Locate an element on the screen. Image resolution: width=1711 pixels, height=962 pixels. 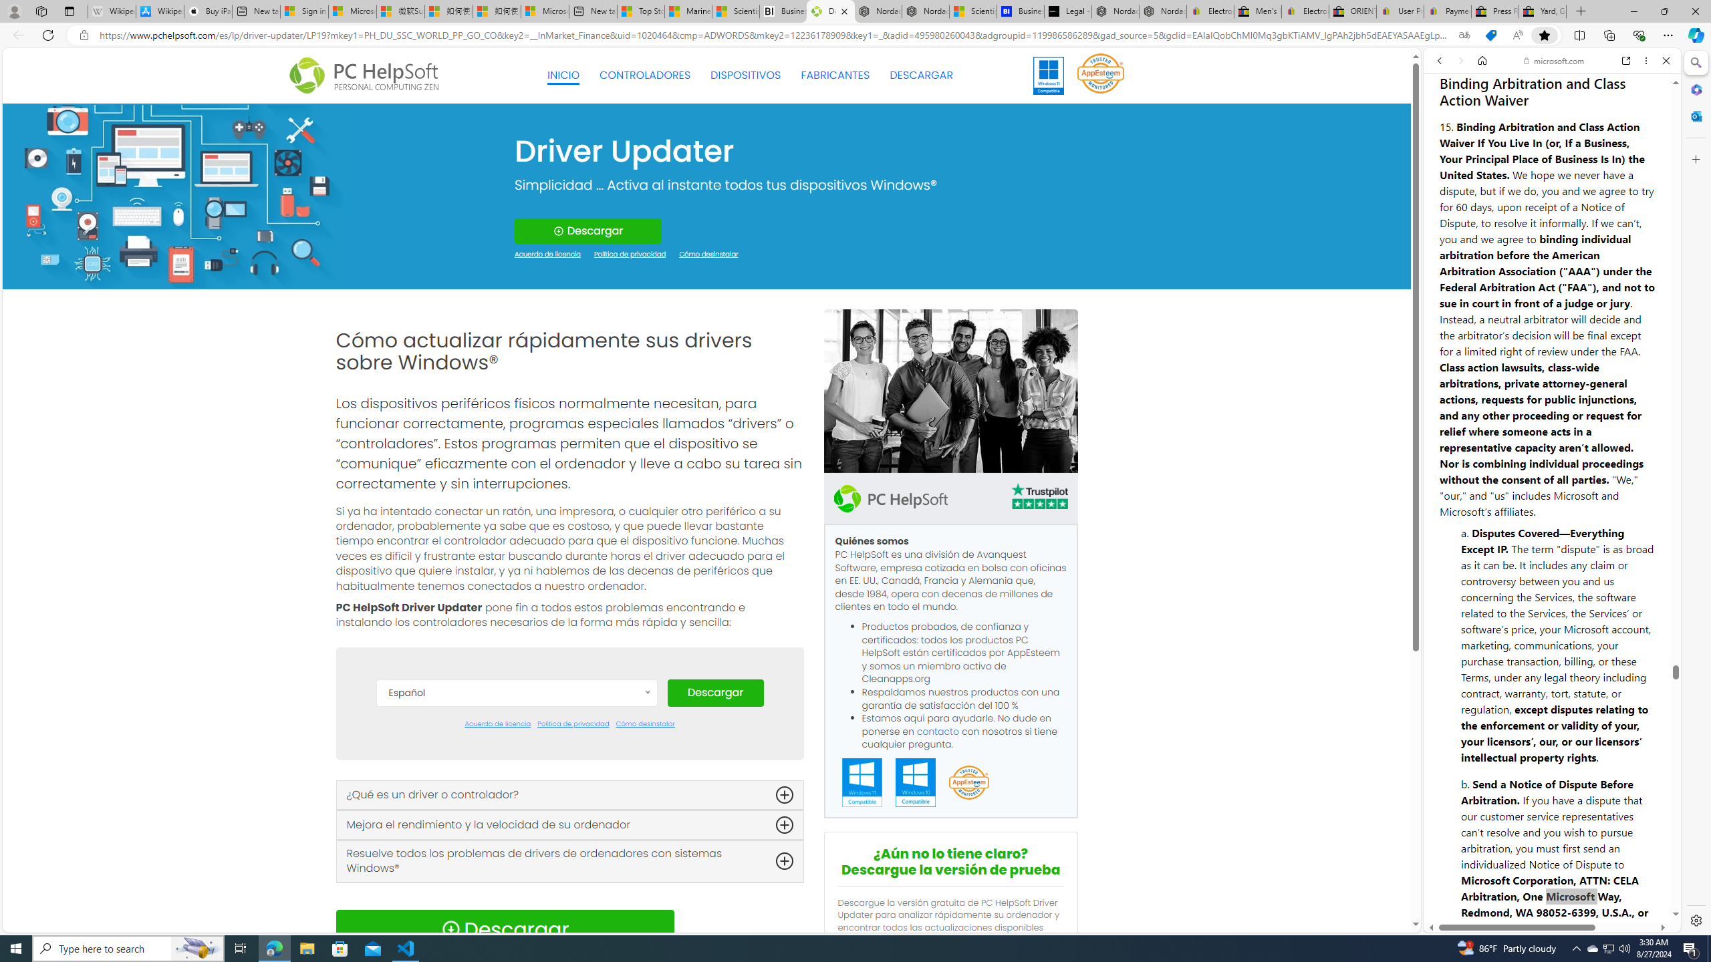
DISPOSITIVOS is located at coordinates (746, 75).